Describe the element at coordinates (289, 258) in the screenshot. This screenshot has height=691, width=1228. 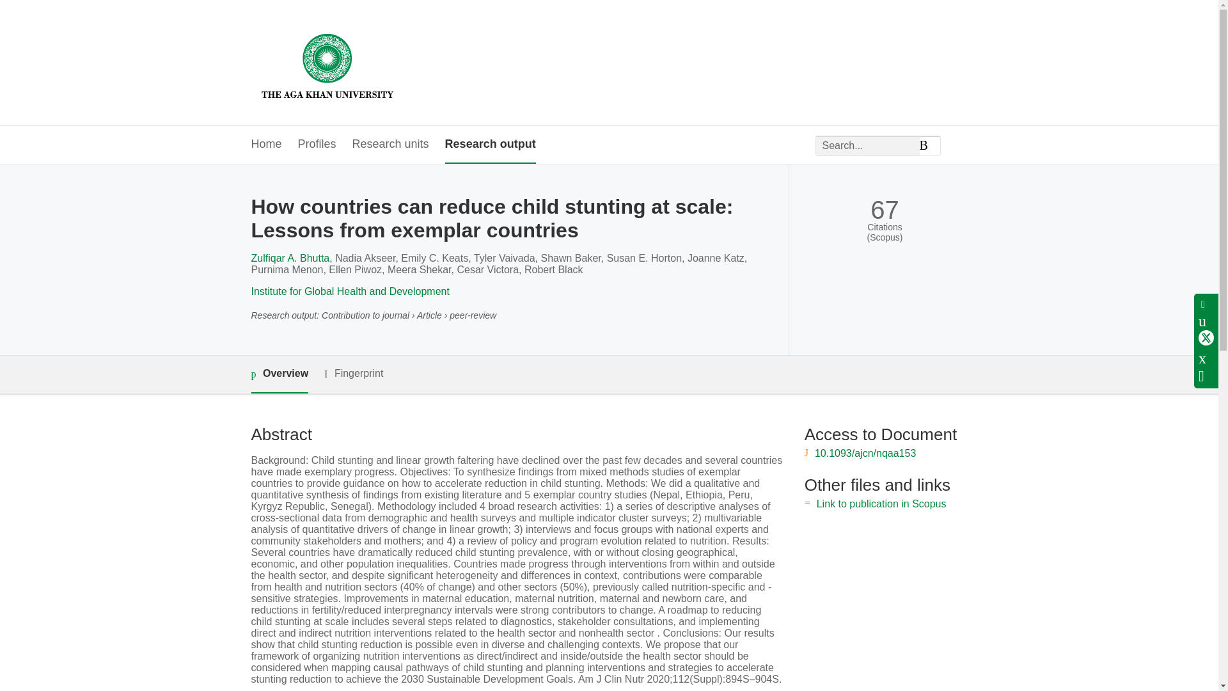
I see `Zulfiqar A. Bhutta` at that location.